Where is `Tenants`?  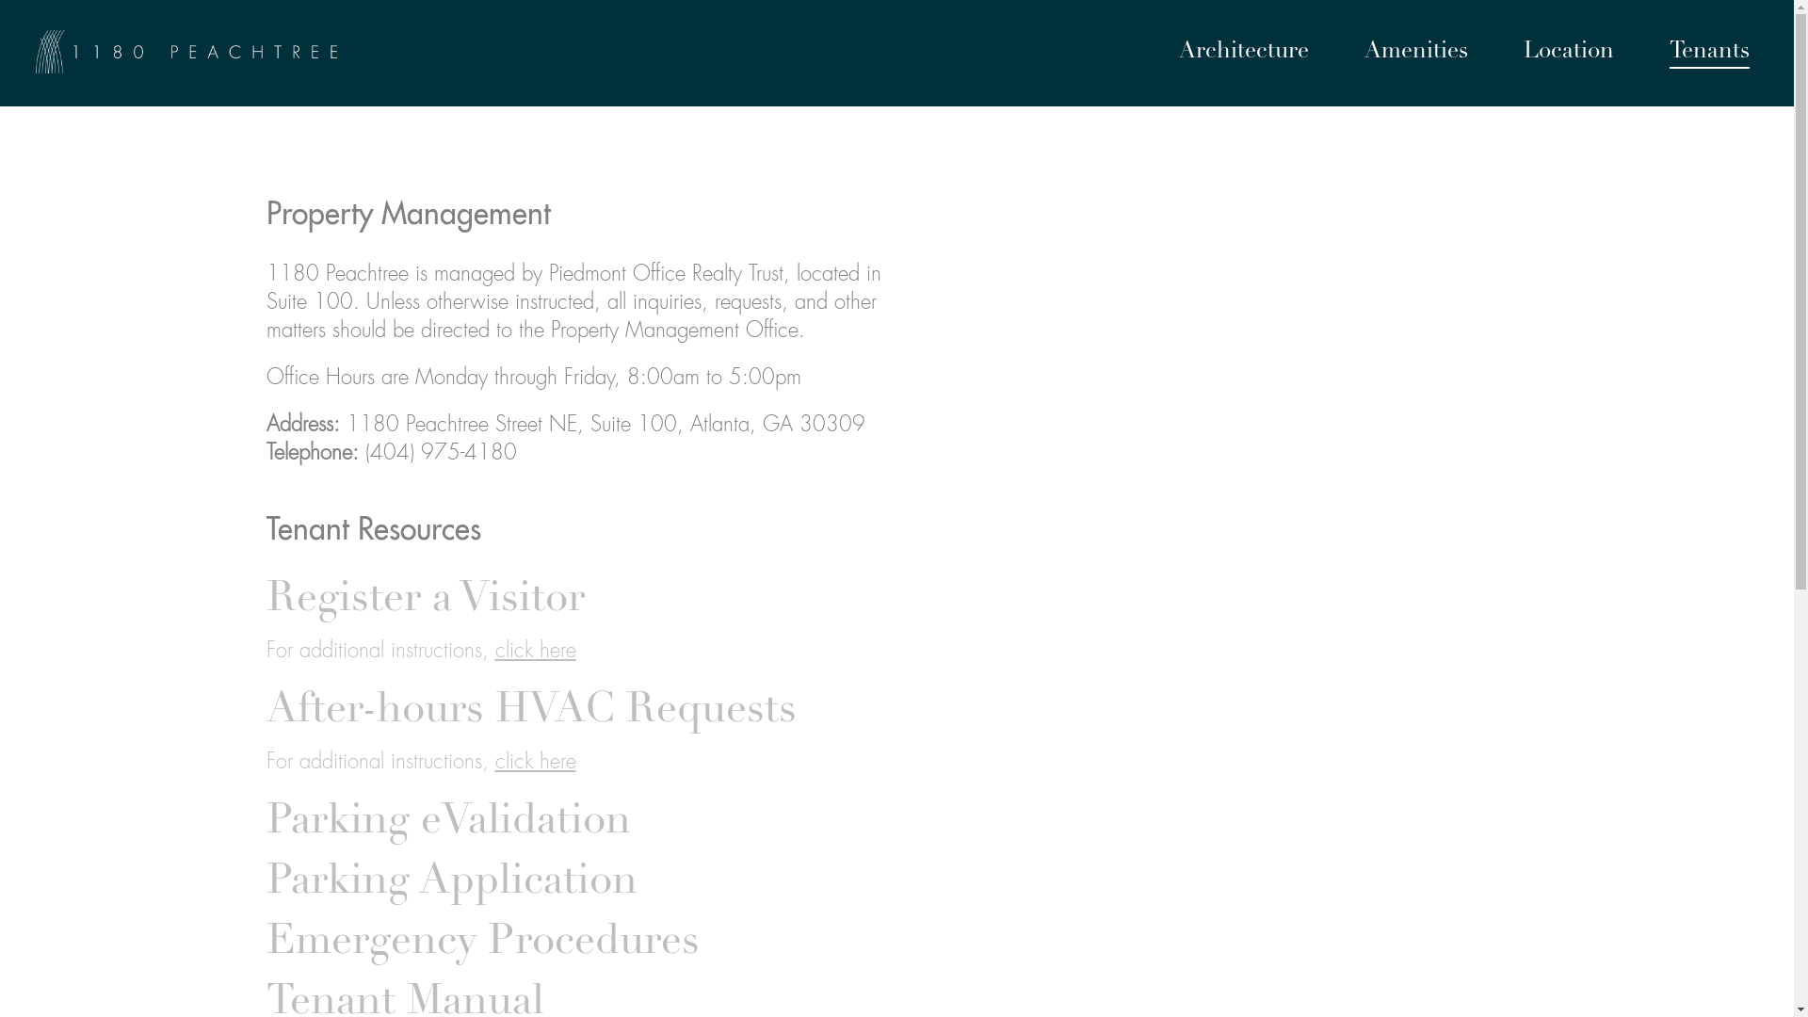
Tenants is located at coordinates (1710, 54).